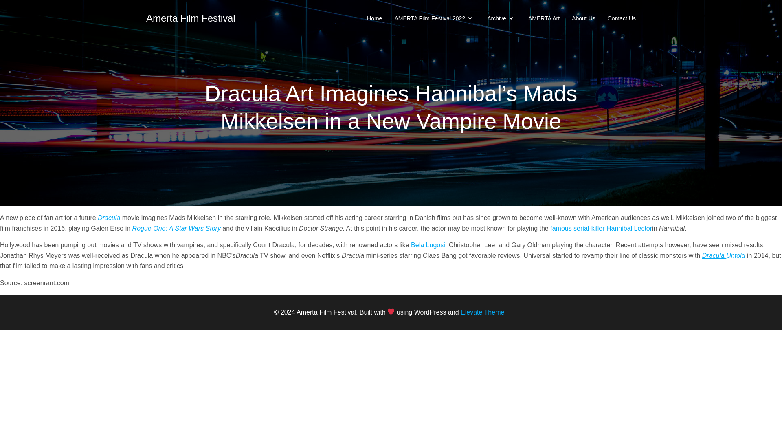 This screenshot has height=440, width=782. Describe the element at coordinates (191, 18) in the screenshot. I see `Amerta Film Festival` at that location.